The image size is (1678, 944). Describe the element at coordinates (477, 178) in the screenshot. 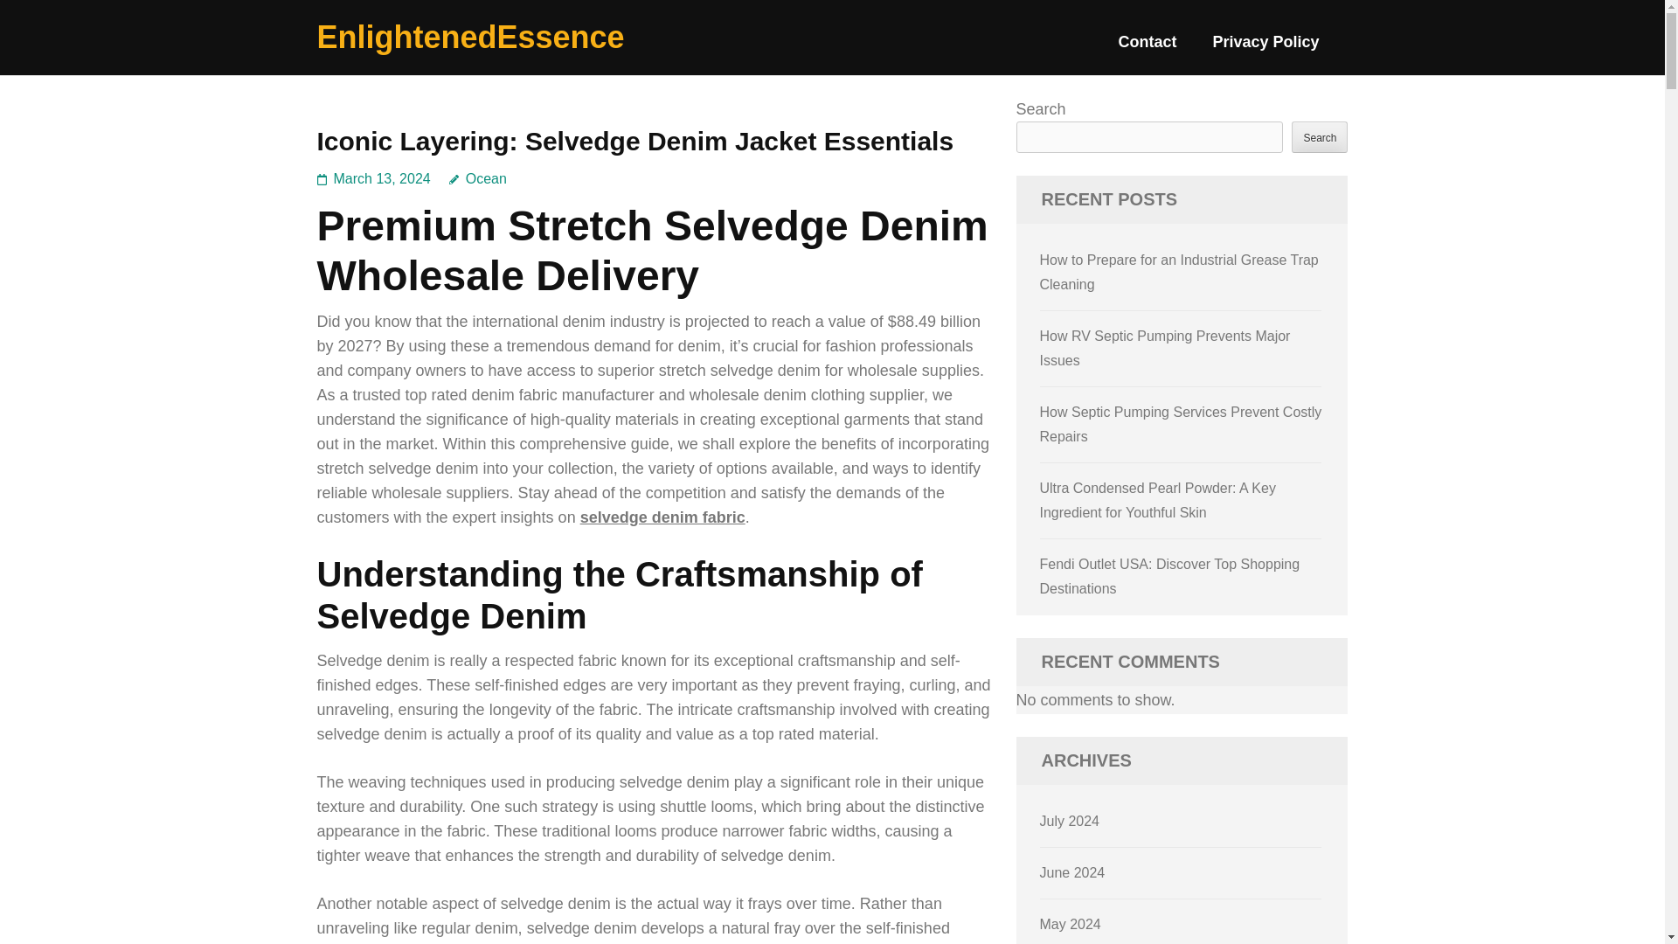

I see `Ocean` at that location.